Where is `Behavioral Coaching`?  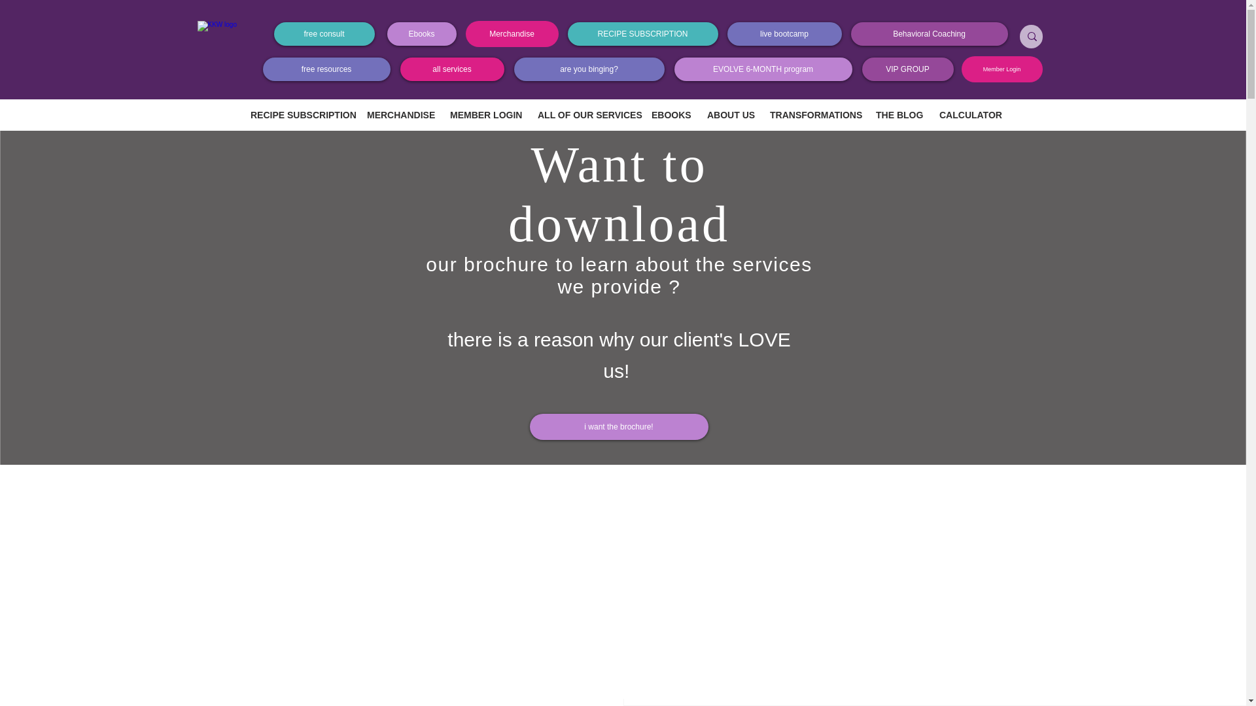
Behavioral Coaching is located at coordinates (928, 34).